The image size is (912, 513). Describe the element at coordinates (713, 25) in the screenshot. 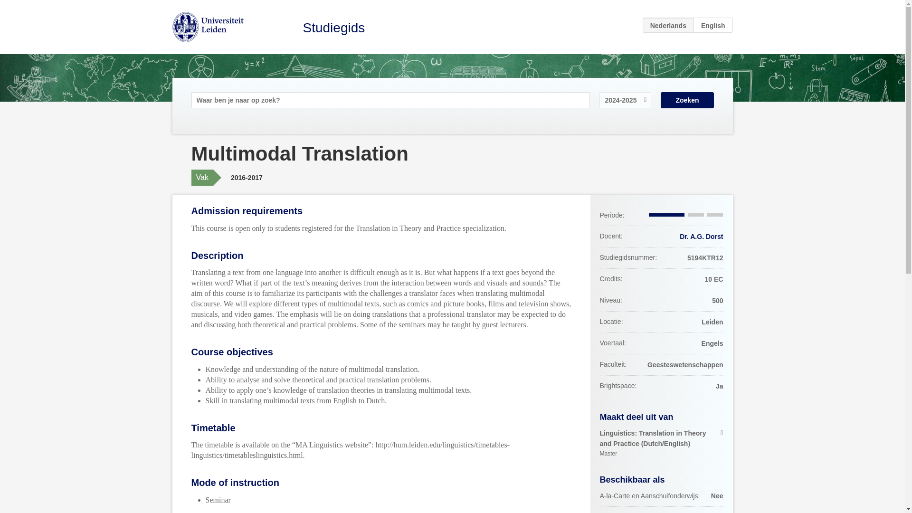

I see `EN` at that location.